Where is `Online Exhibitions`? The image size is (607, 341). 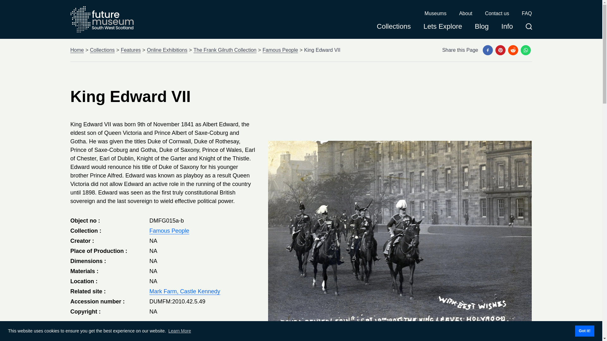
Online Exhibitions is located at coordinates (167, 50).